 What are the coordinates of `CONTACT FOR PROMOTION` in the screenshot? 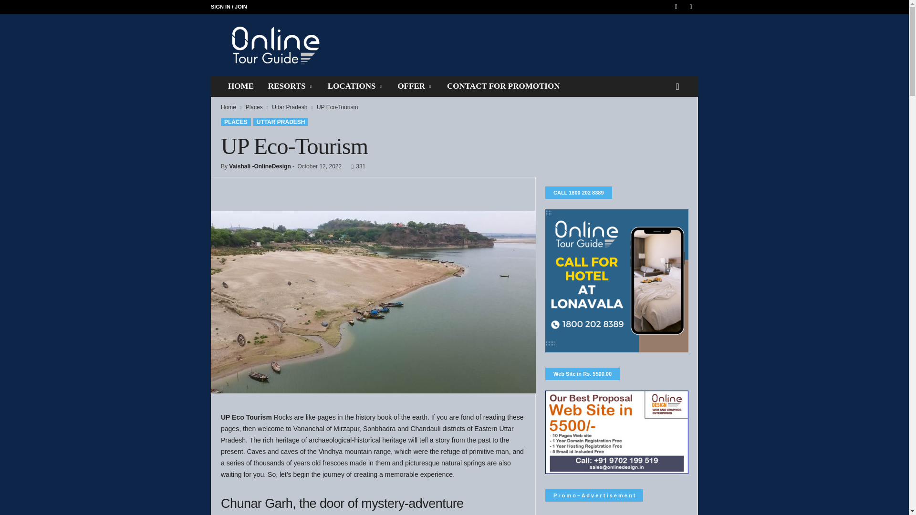 It's located at (503, 86).